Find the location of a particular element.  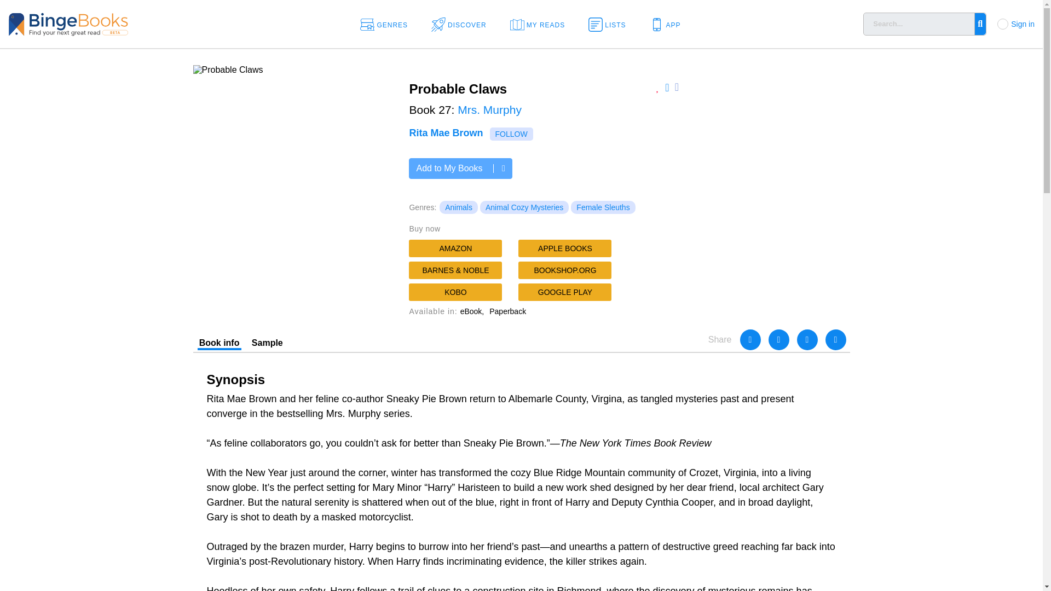

Female Sleuths is located at coordinates (602, 207).